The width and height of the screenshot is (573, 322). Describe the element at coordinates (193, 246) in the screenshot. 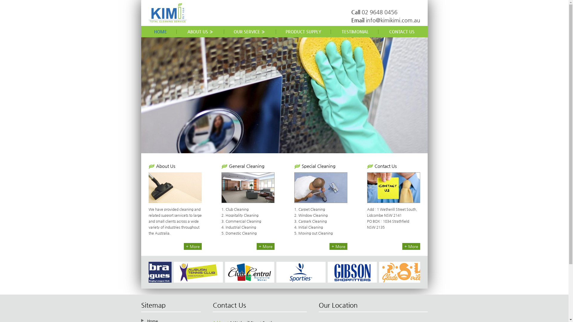

I see `+ More` at that location.